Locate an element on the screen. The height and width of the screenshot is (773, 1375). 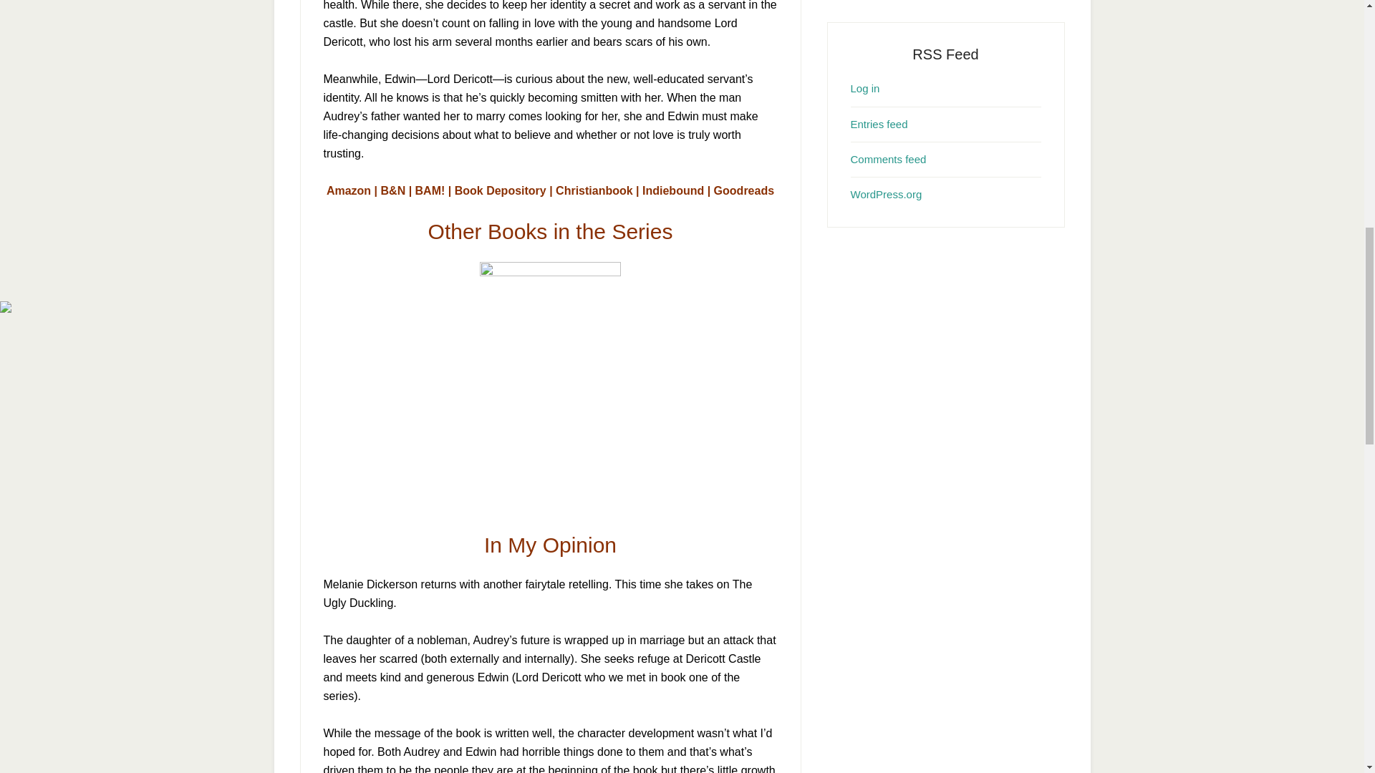
Log in is located at coordinates (865, 87).